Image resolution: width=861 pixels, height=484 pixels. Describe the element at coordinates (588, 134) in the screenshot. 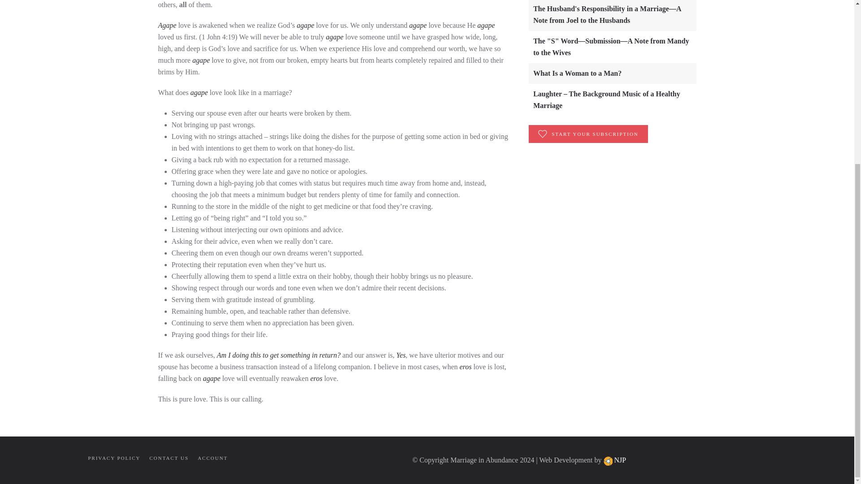

I see `START YOUR SUBSCRIPTION` at that location.